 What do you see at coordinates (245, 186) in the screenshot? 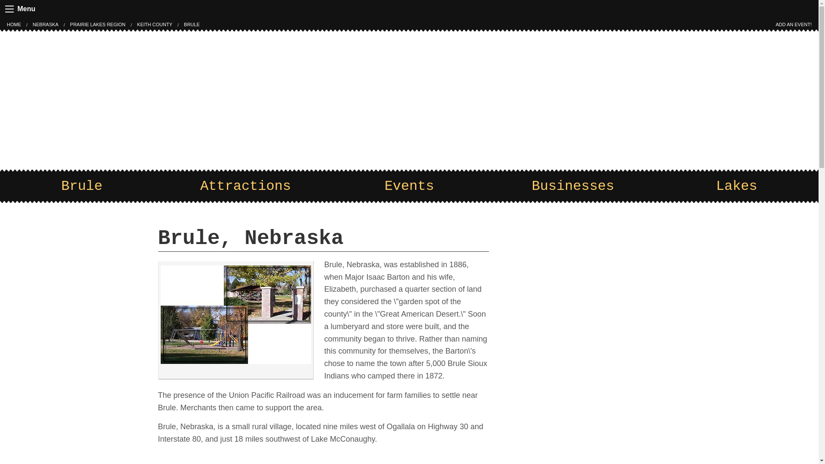
I see `Attractions` at bounding box center [245, 186].